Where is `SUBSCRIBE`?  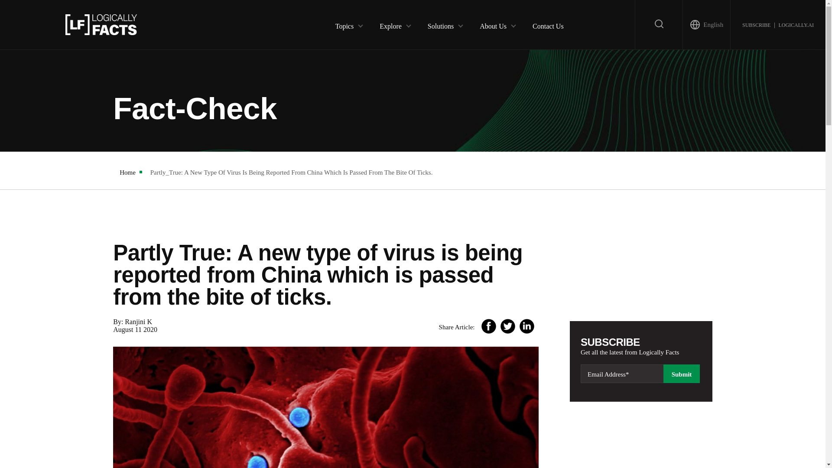 SUBSCRIBE is located at coordinates (756, 24).